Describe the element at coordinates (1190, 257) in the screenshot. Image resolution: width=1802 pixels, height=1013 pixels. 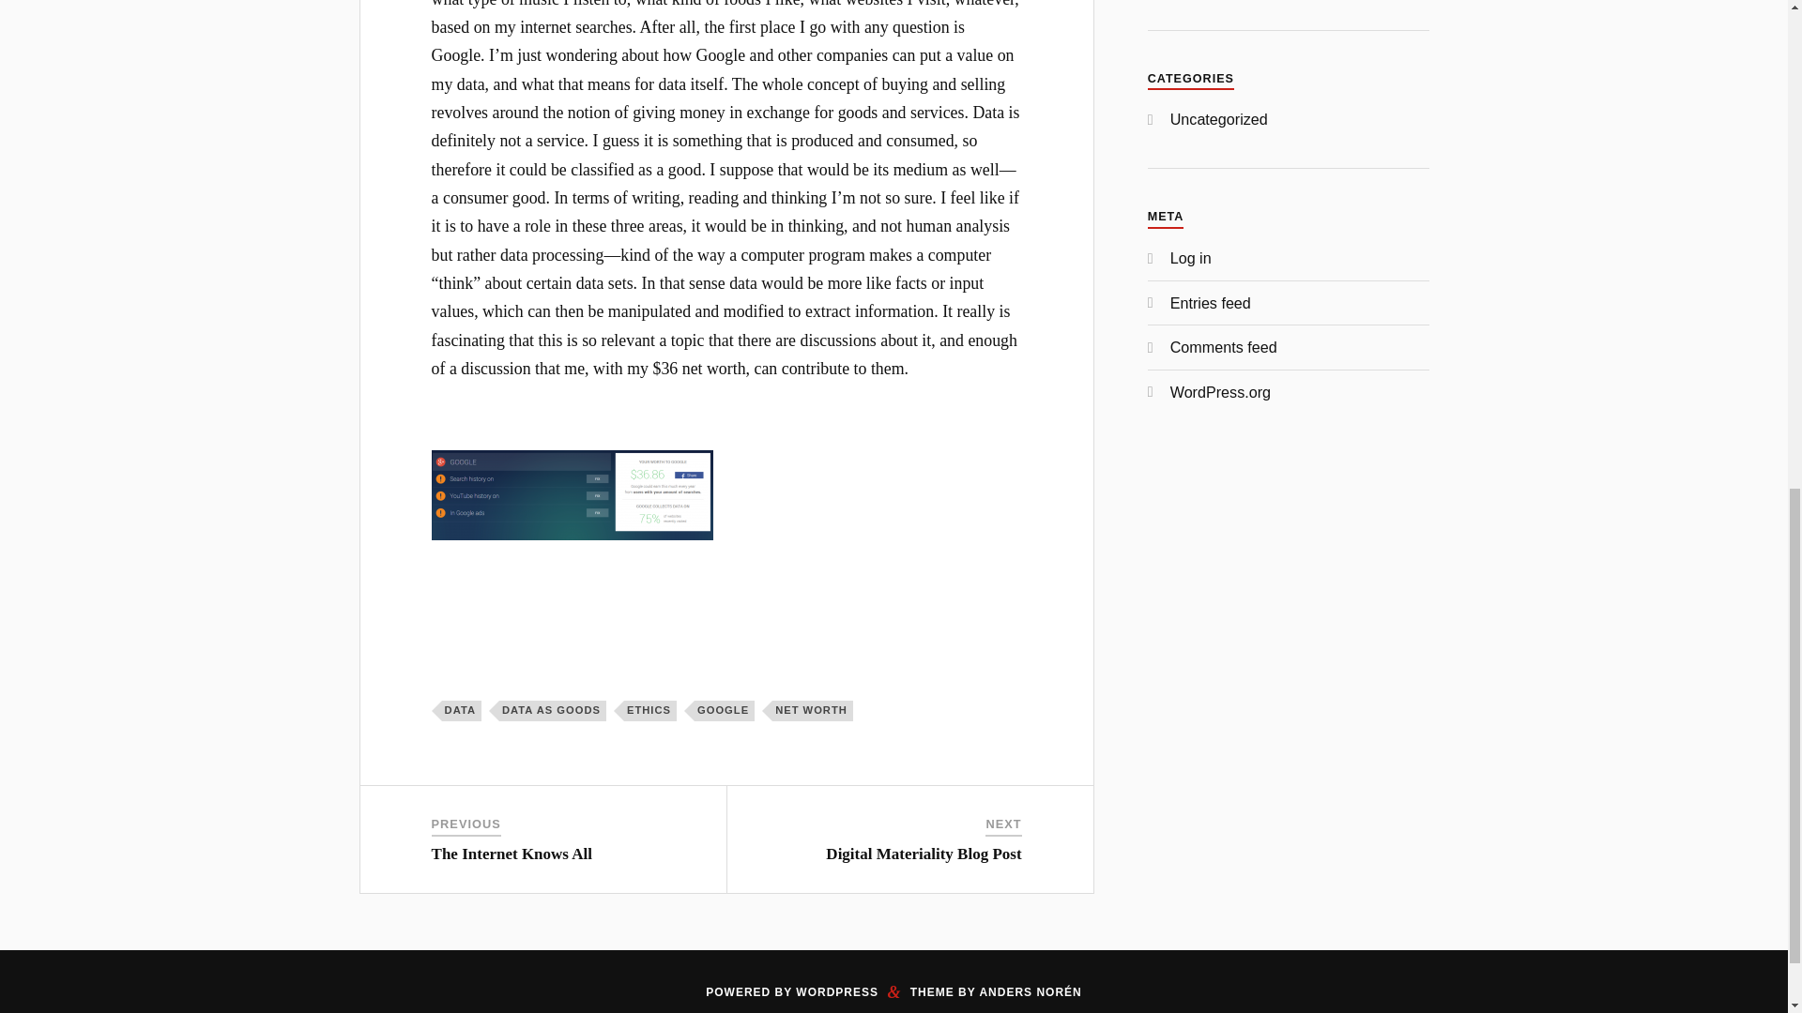
I see `Log in` at that location.